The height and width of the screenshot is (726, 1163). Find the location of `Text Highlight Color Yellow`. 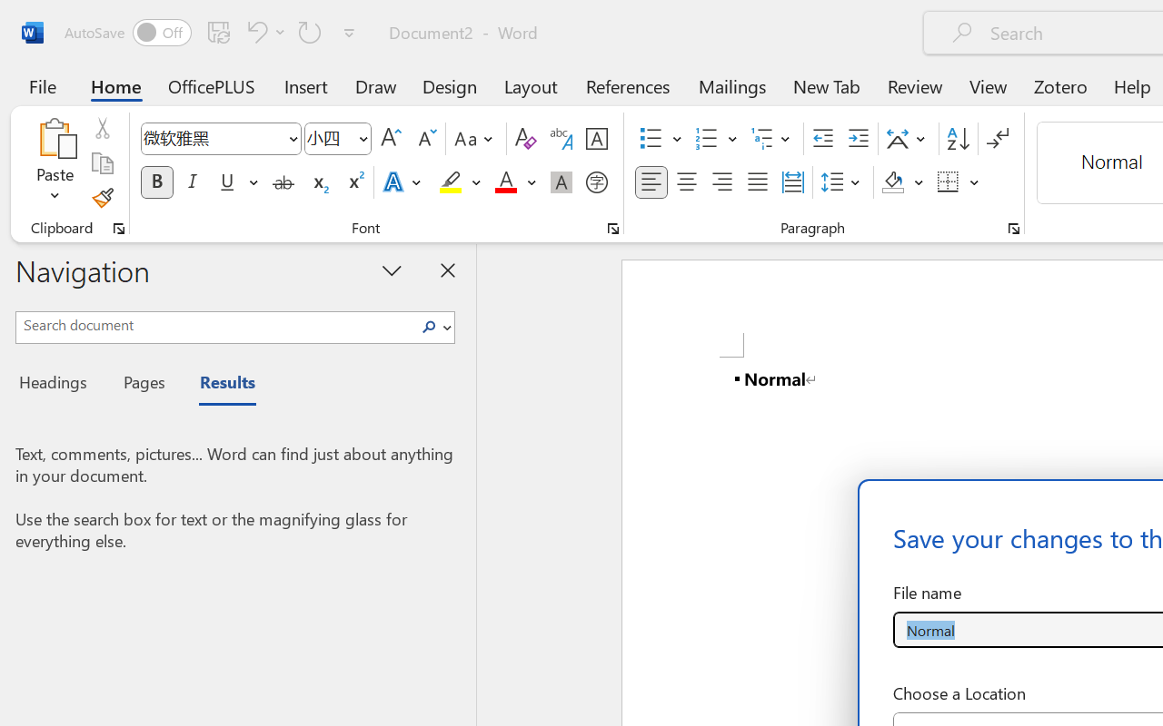

Text Highlight Color Yellow is located at coordinates (451, 182).